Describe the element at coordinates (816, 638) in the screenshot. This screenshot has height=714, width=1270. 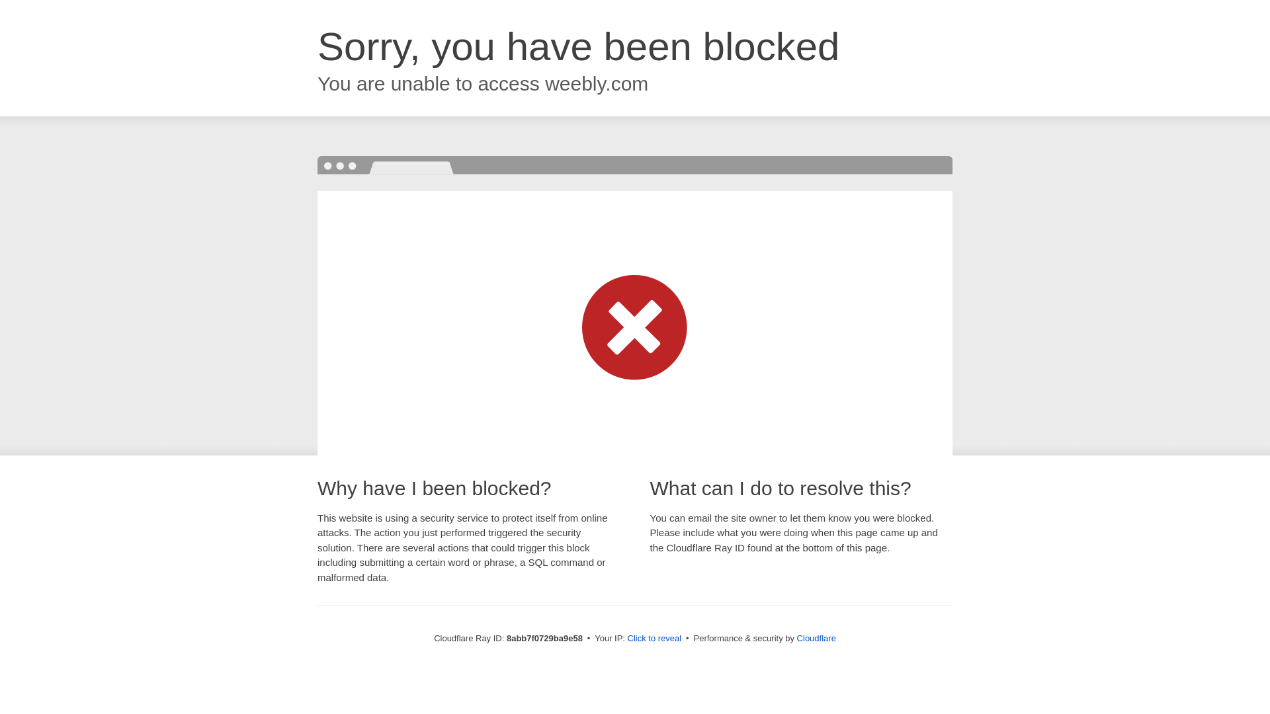
I see `Cloudflare` at that location.